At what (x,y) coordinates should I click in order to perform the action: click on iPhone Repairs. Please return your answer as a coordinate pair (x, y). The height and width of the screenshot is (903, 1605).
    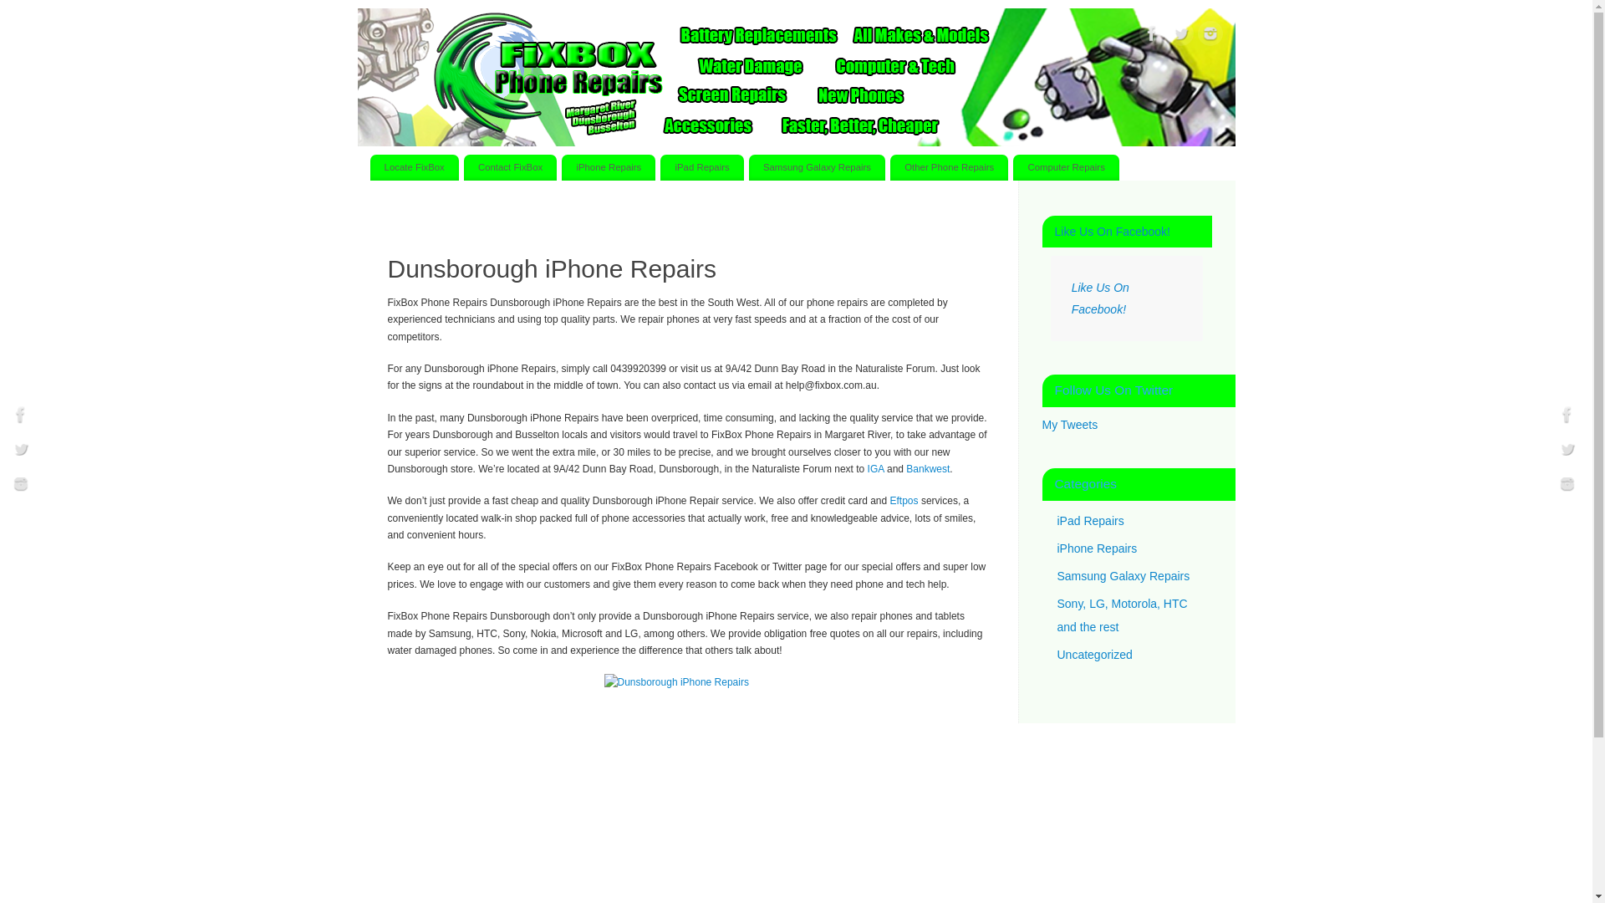
    Looking at the image, I should click on (1097, 548).